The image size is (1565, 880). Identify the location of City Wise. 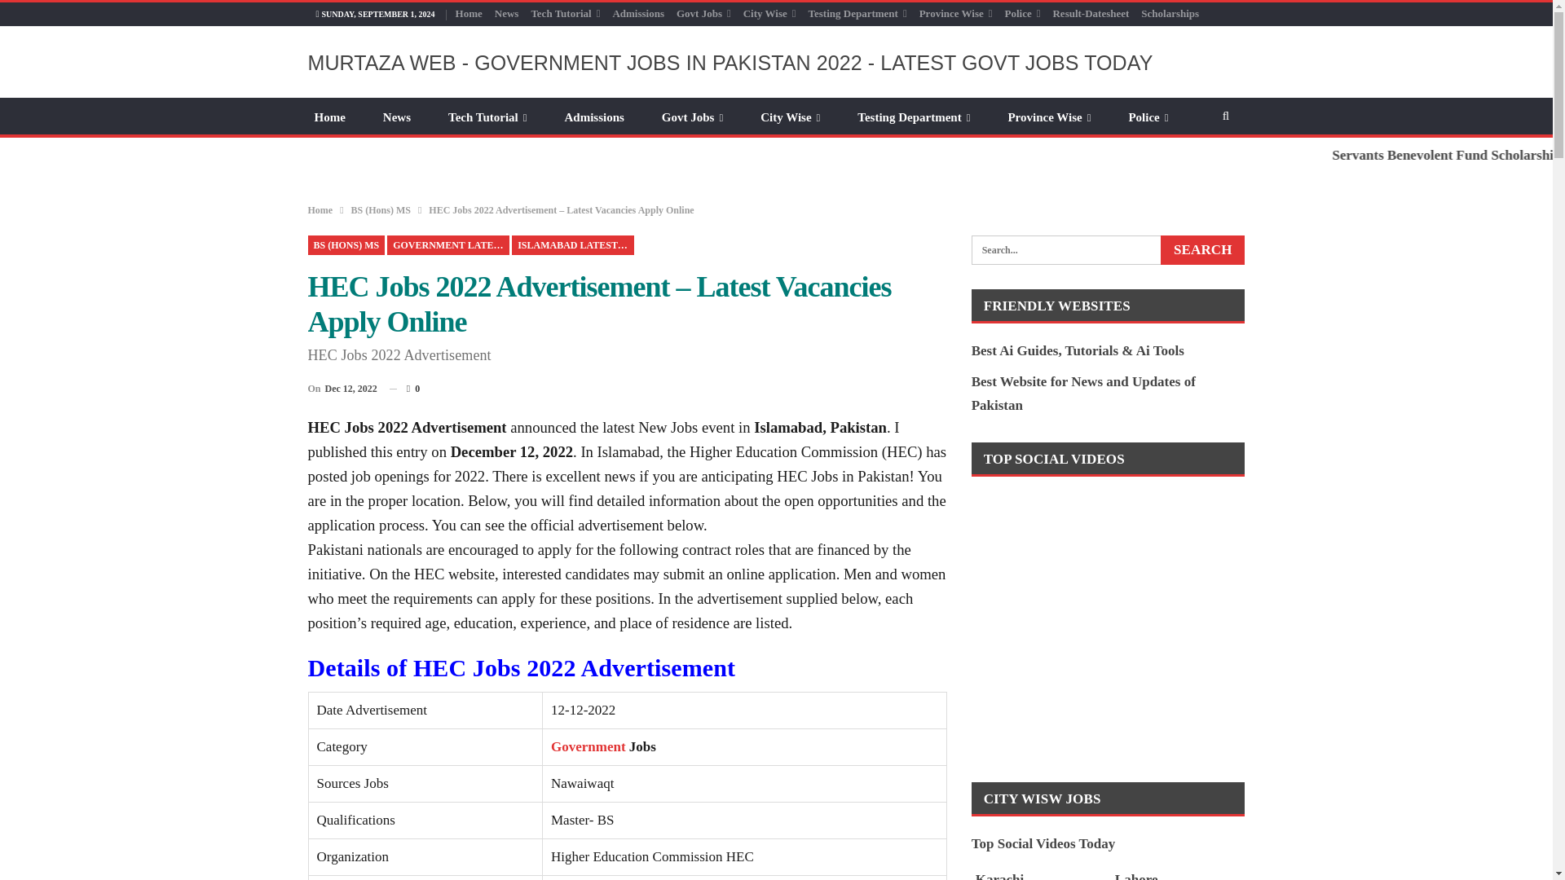
(769, 13).